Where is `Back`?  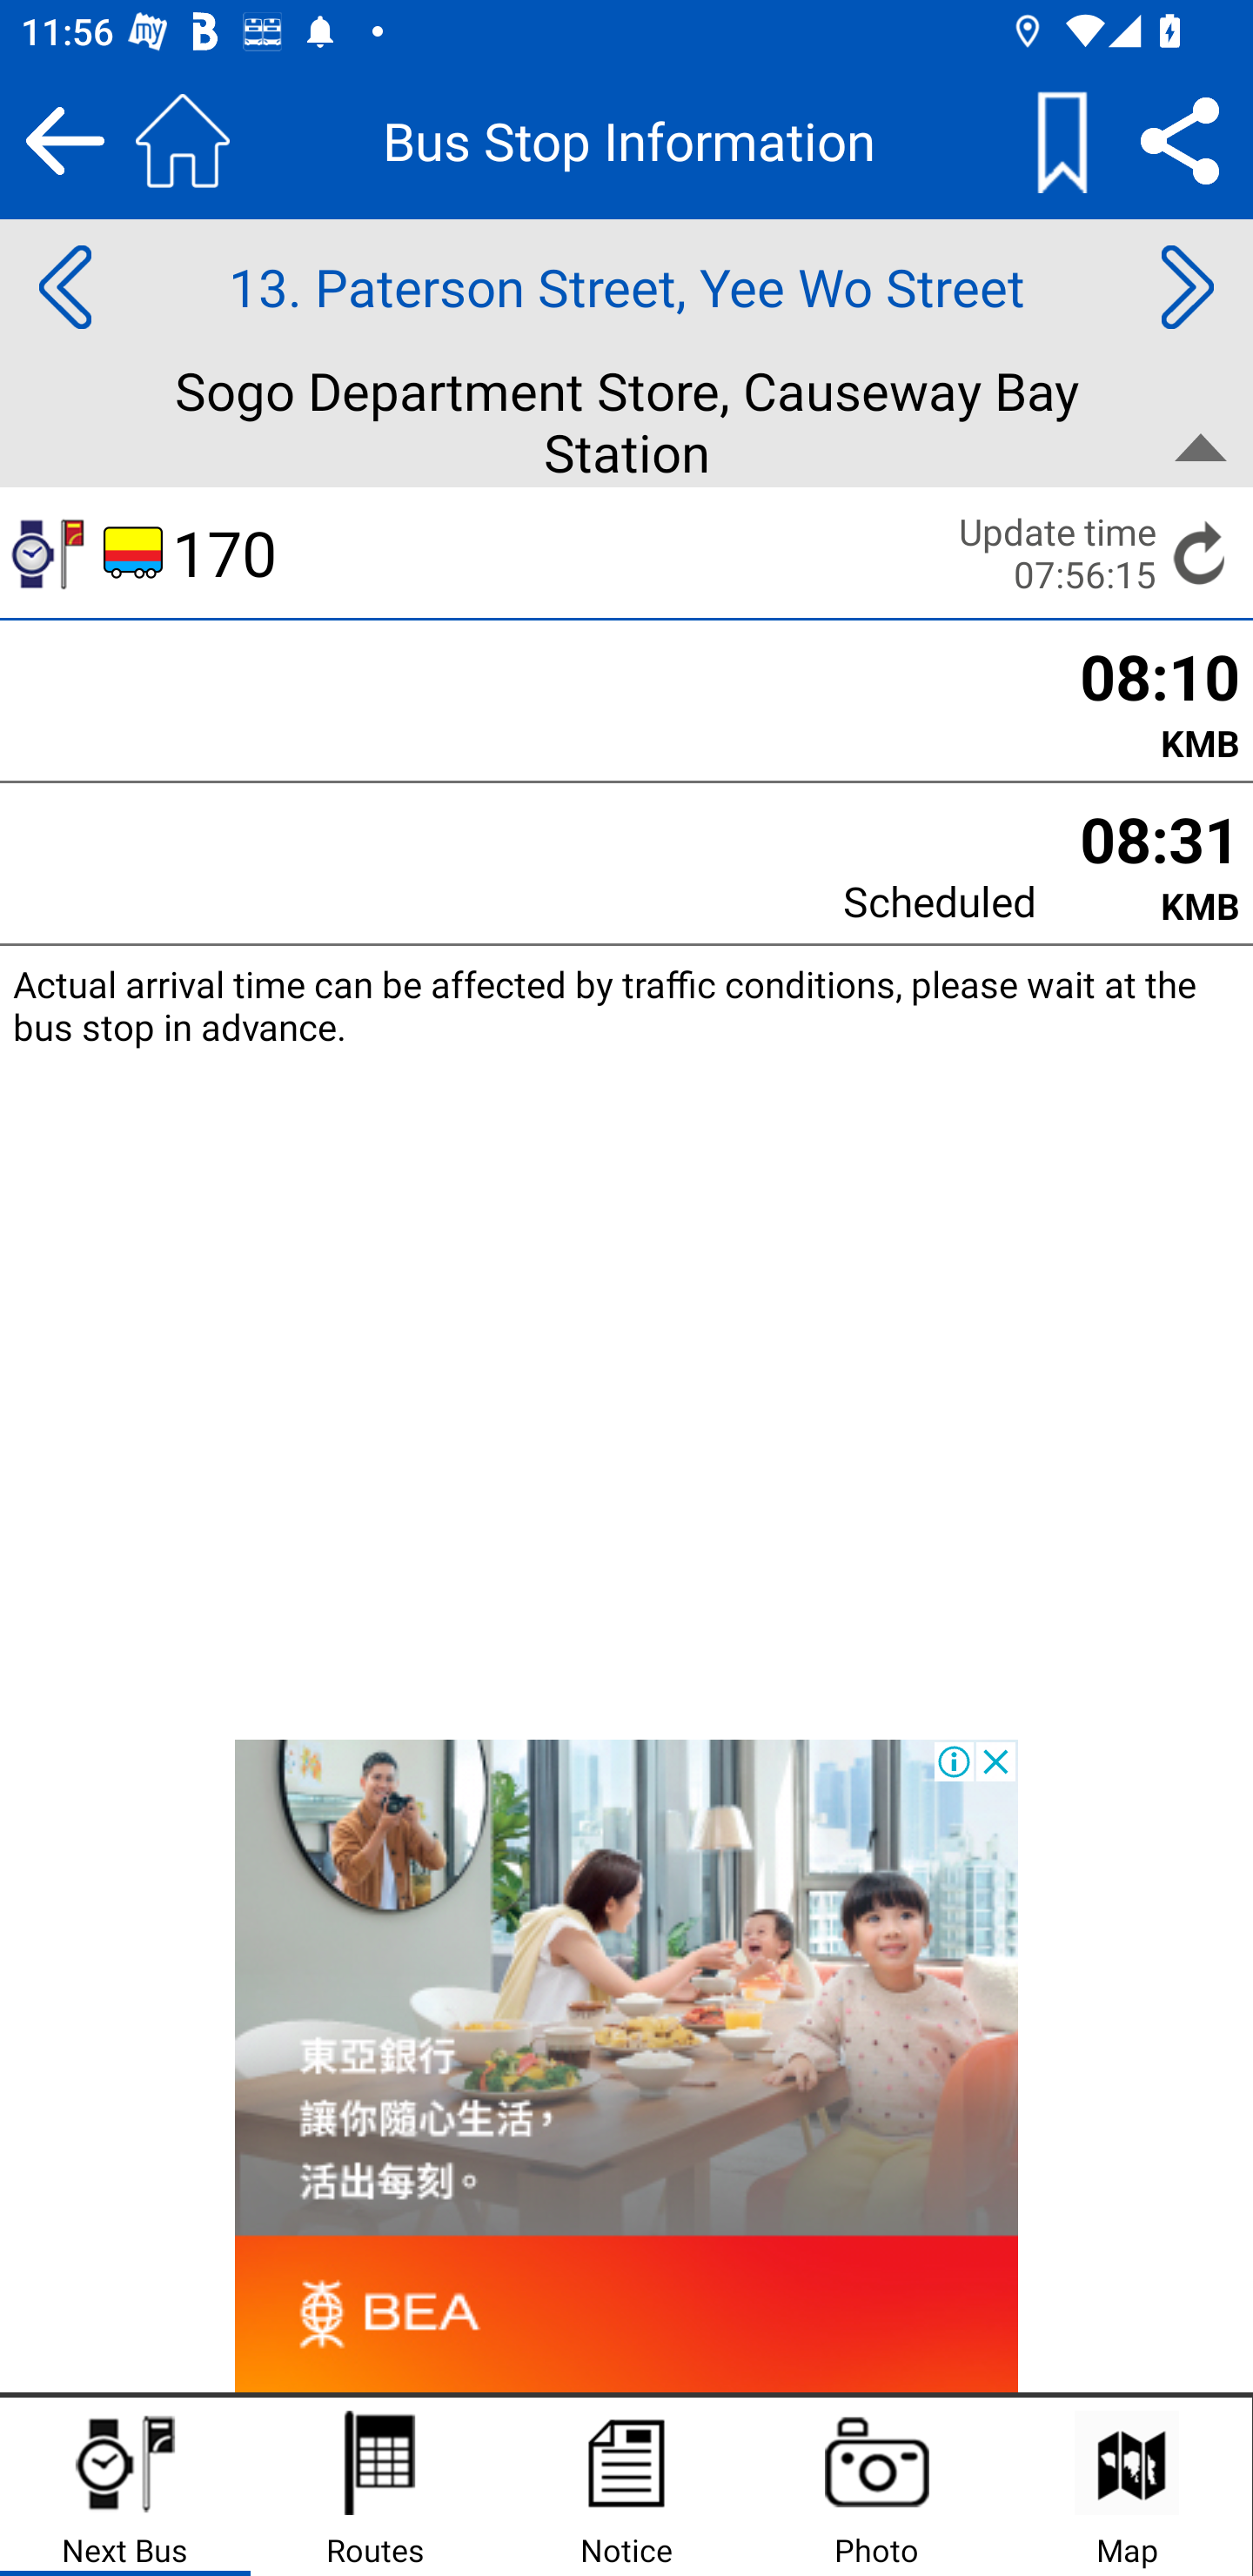 Back is located at coordinates (64, 140).